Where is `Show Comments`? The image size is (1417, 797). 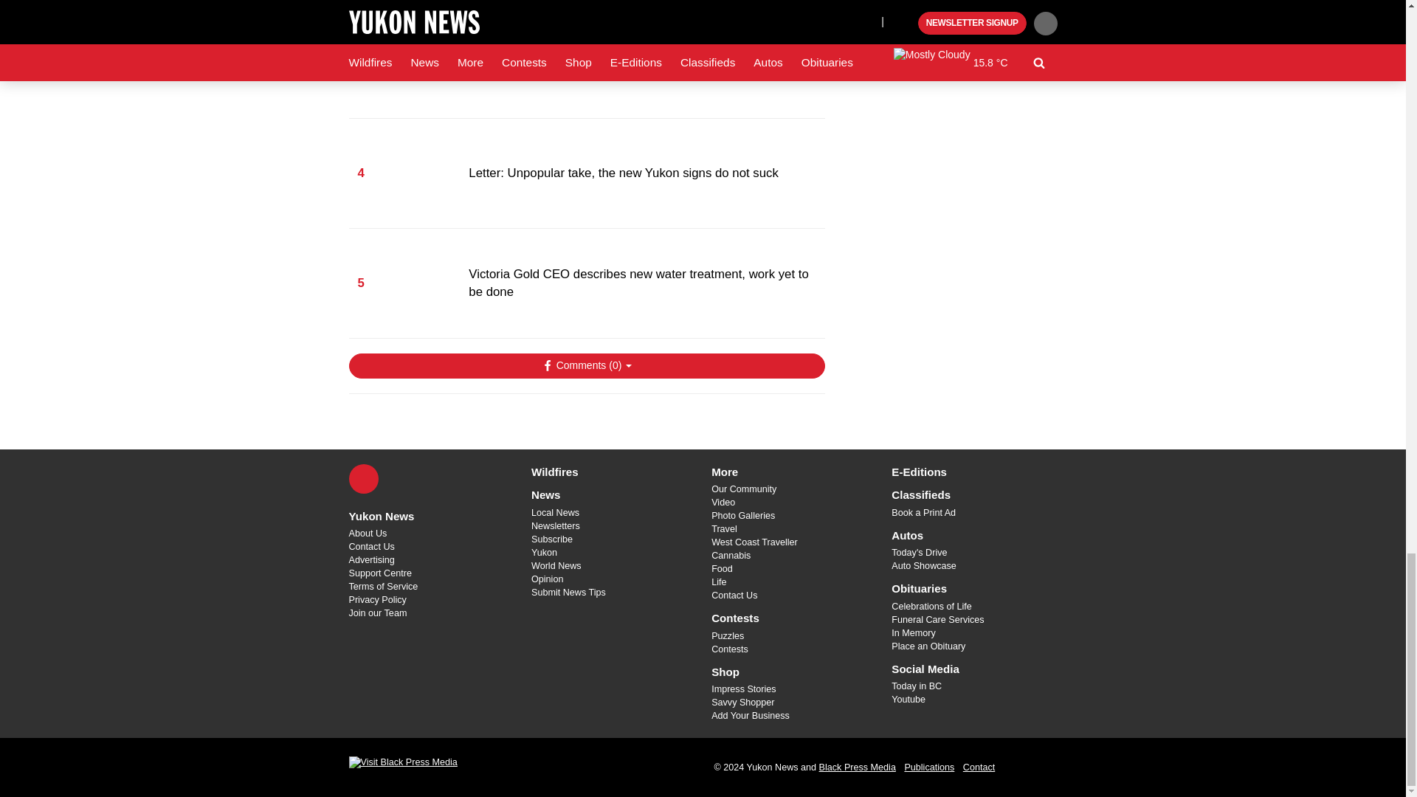 Show Comments is located at coordinates (586, 366).